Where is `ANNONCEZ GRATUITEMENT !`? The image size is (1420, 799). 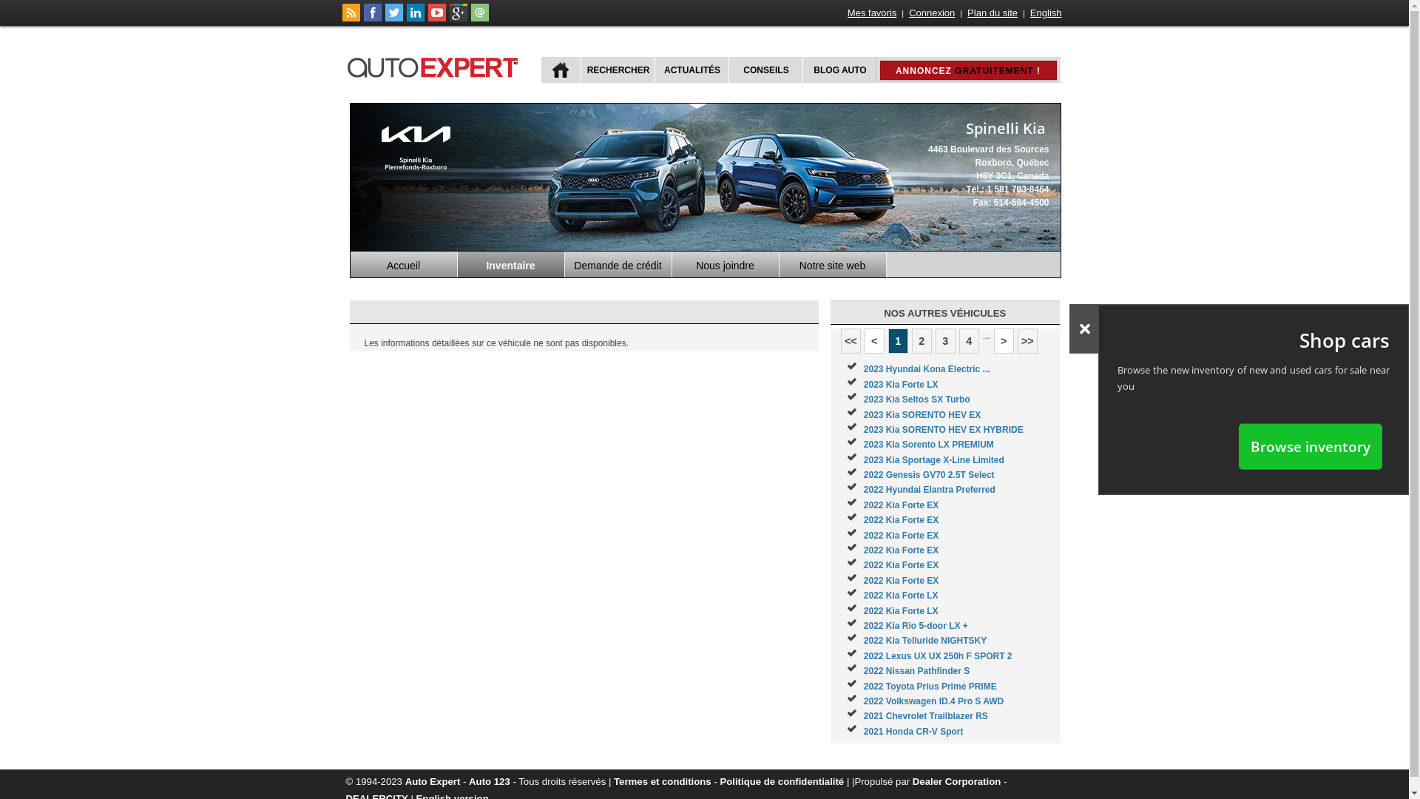
ANNONCEZ GRATUITEMENT ! is located at coordinates (968, 70).